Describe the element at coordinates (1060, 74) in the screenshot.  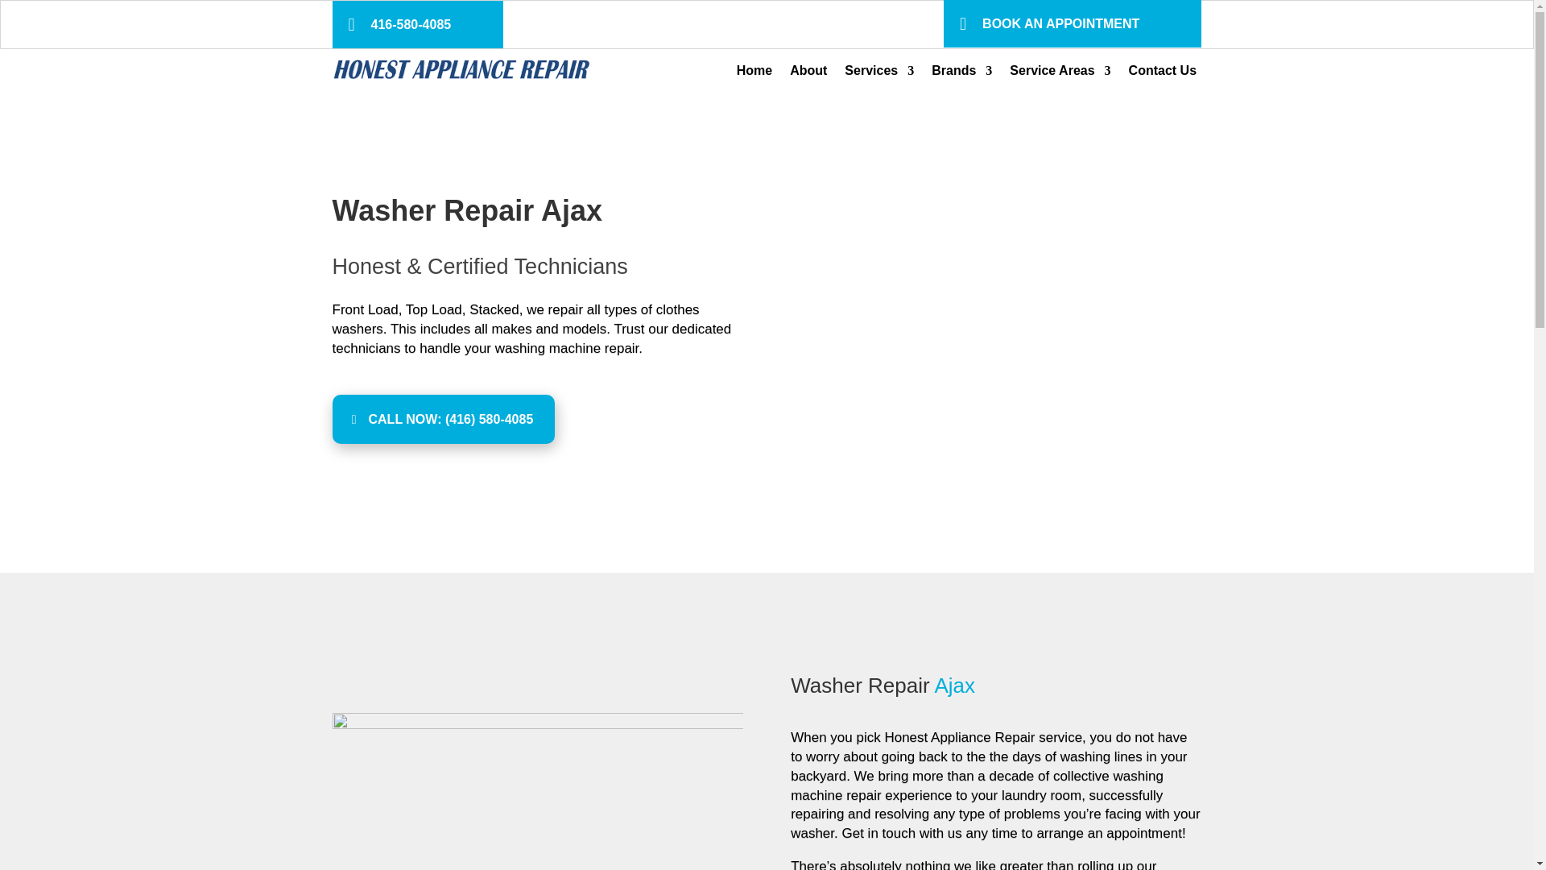
I see `Service Areas` at that location.